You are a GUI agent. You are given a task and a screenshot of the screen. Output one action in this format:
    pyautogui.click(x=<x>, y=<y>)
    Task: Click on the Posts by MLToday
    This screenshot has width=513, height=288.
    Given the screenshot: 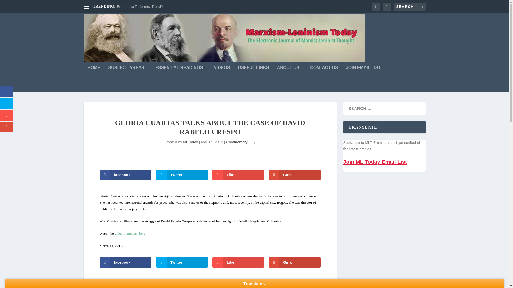 What is the action you would take?
    pyautogui.click(x=191, y=142)
    